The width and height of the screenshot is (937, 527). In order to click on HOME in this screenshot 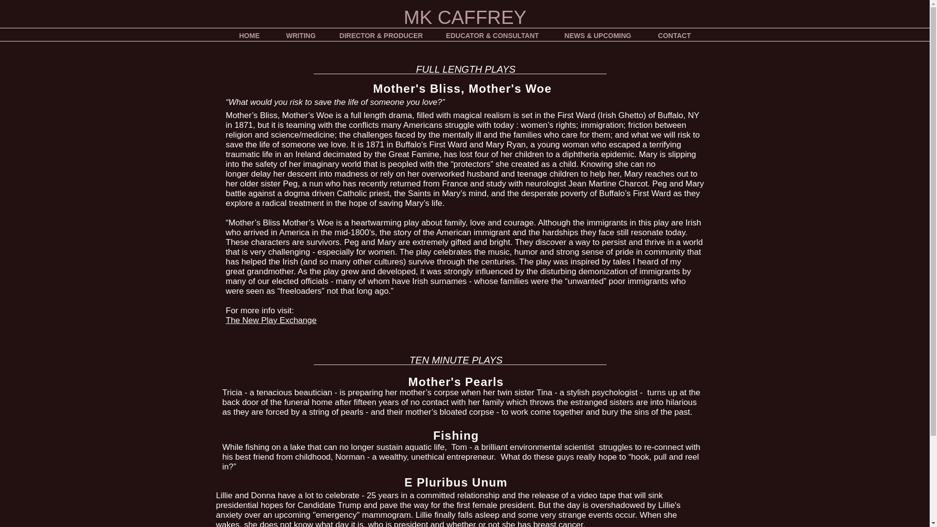, I will do `click(249, 35)`.